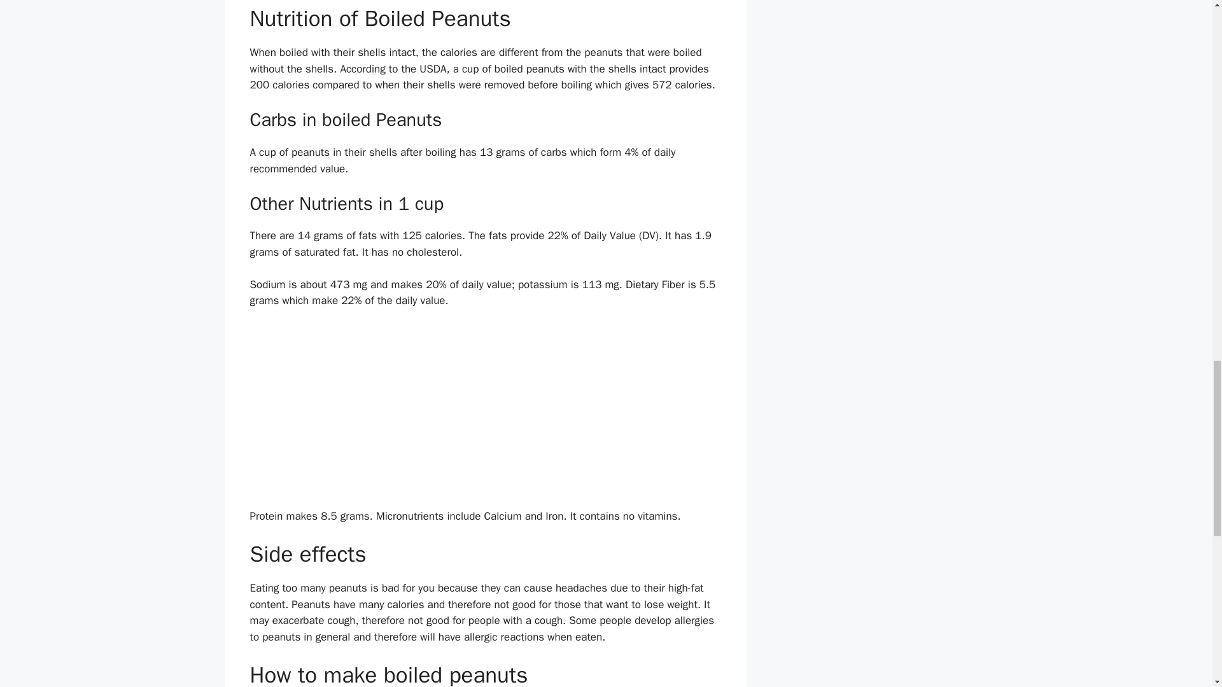 The height and width of the screenshot is (687, 1222). Describe the element at coordinates (485, 413) in the screenshot. I see `Advertisement` at that location.